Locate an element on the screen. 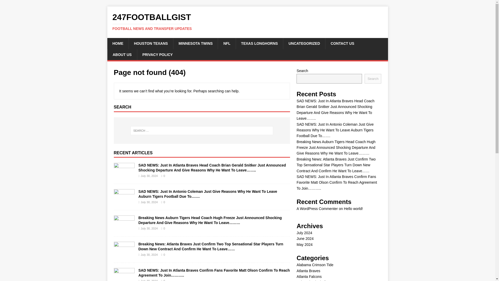  MINNESOTA TWINS is located at coordinates (227, 43).